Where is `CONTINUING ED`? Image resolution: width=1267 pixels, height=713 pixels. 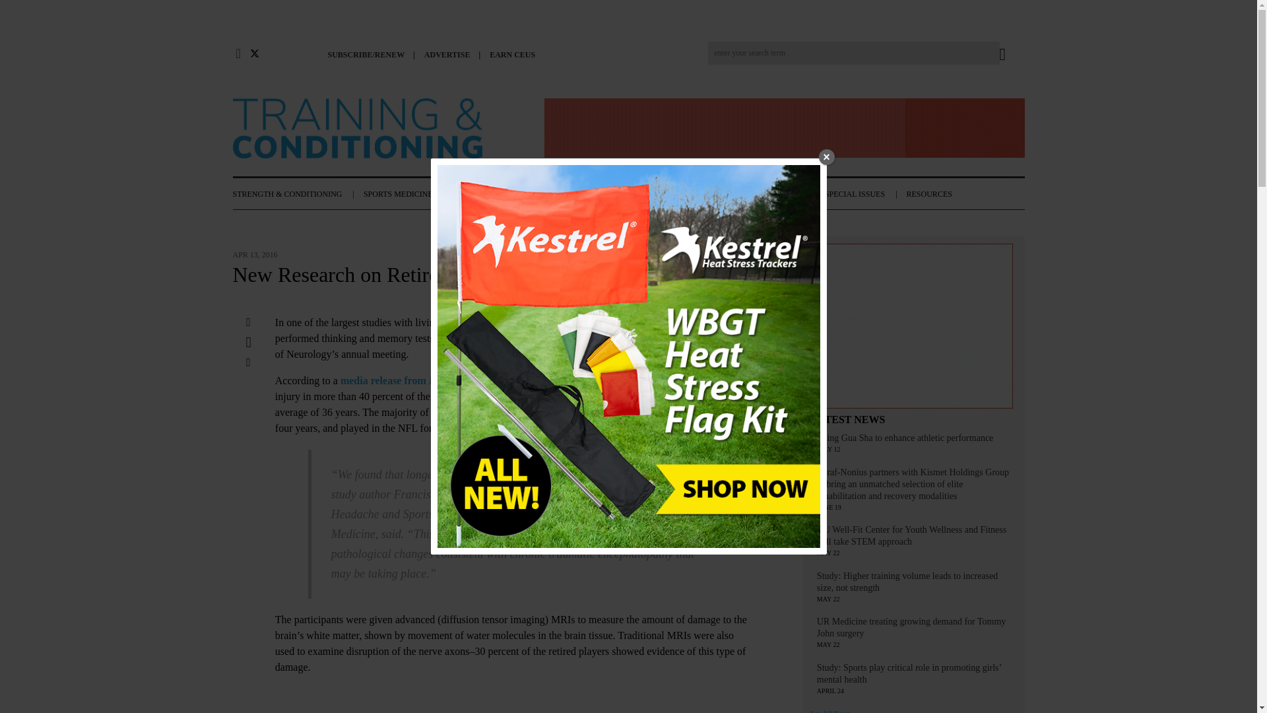
CONTINUING ED is located at coordinates (718, 194).